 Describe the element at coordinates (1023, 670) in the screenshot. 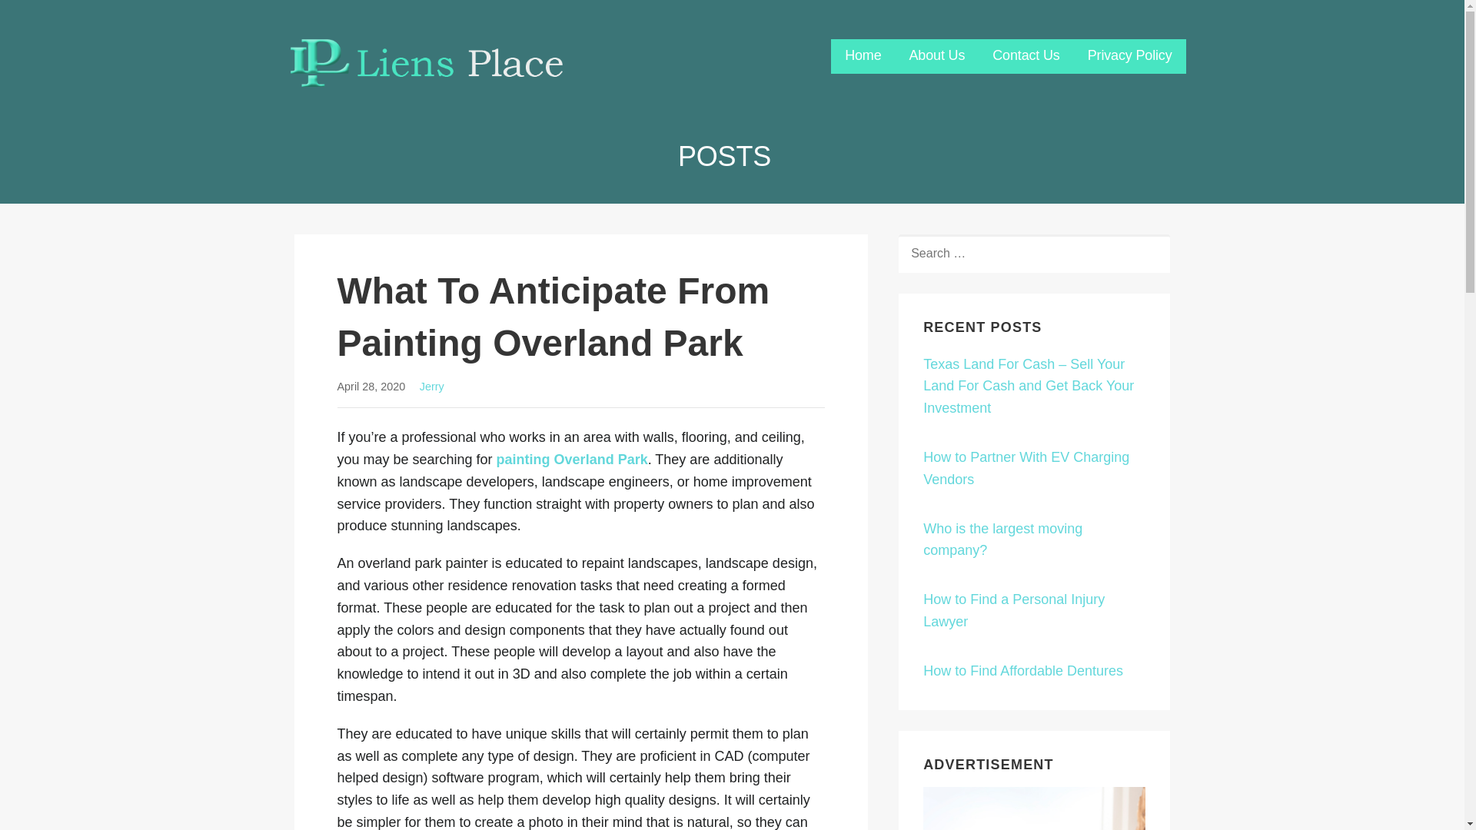

I see `How to Find Affordable Dentures` at that location.